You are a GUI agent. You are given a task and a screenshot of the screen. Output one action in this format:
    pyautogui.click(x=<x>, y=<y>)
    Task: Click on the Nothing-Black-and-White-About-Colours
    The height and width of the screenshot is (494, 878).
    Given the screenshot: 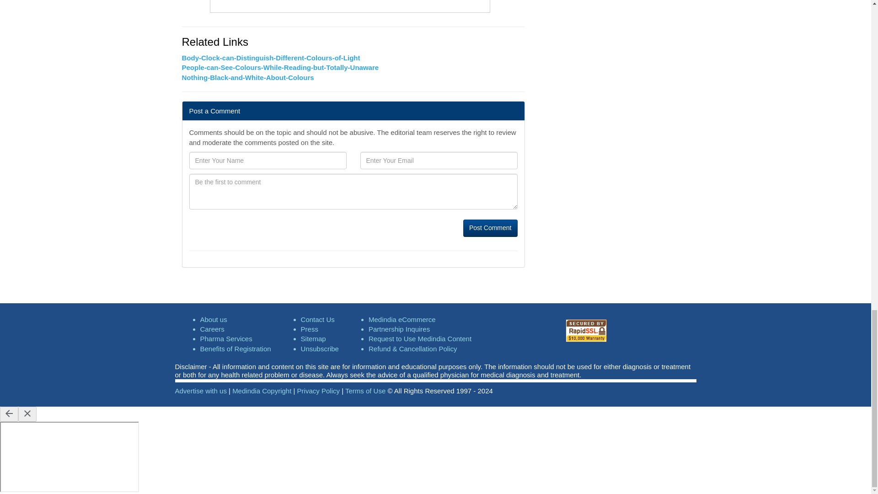 What is the action you would take?
    pyautogui.click(x=248, y=77)
    